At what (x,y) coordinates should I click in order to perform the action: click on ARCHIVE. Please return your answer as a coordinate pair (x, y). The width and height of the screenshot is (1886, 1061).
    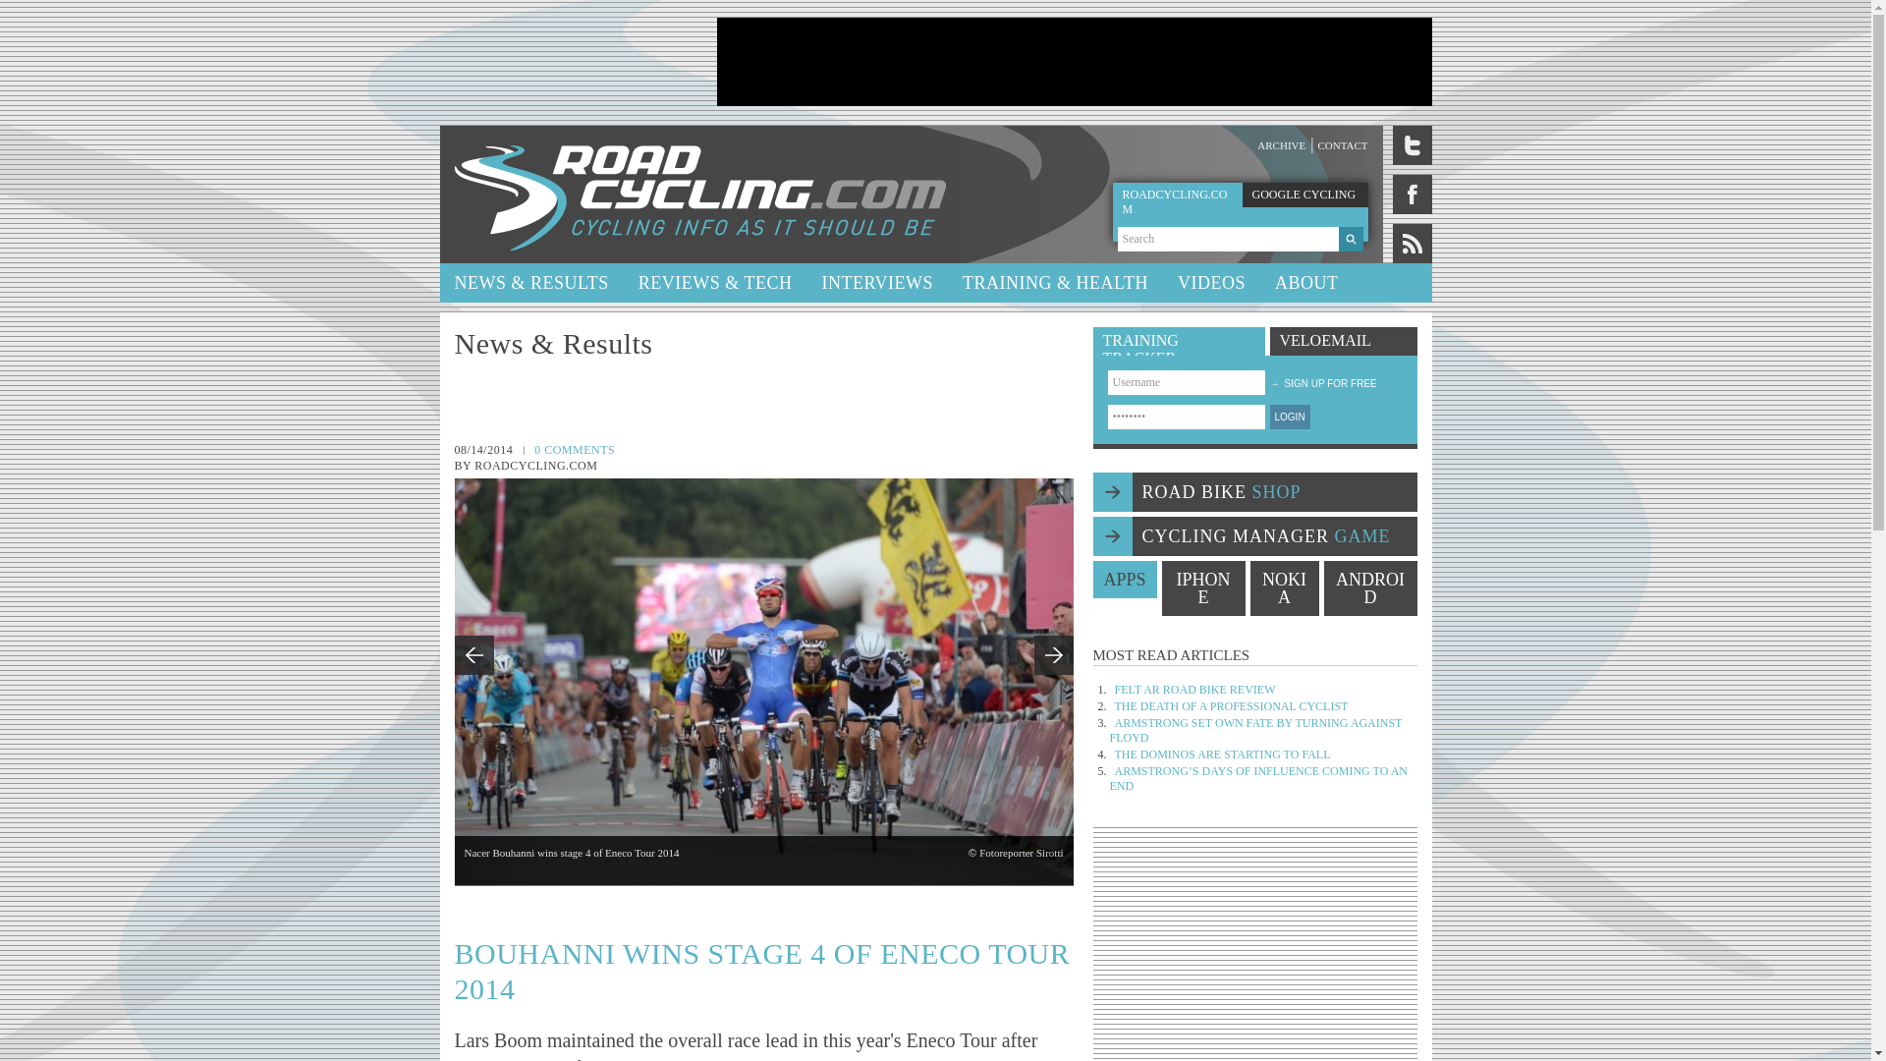
    Looking at the image, I should click on (1281, 145).